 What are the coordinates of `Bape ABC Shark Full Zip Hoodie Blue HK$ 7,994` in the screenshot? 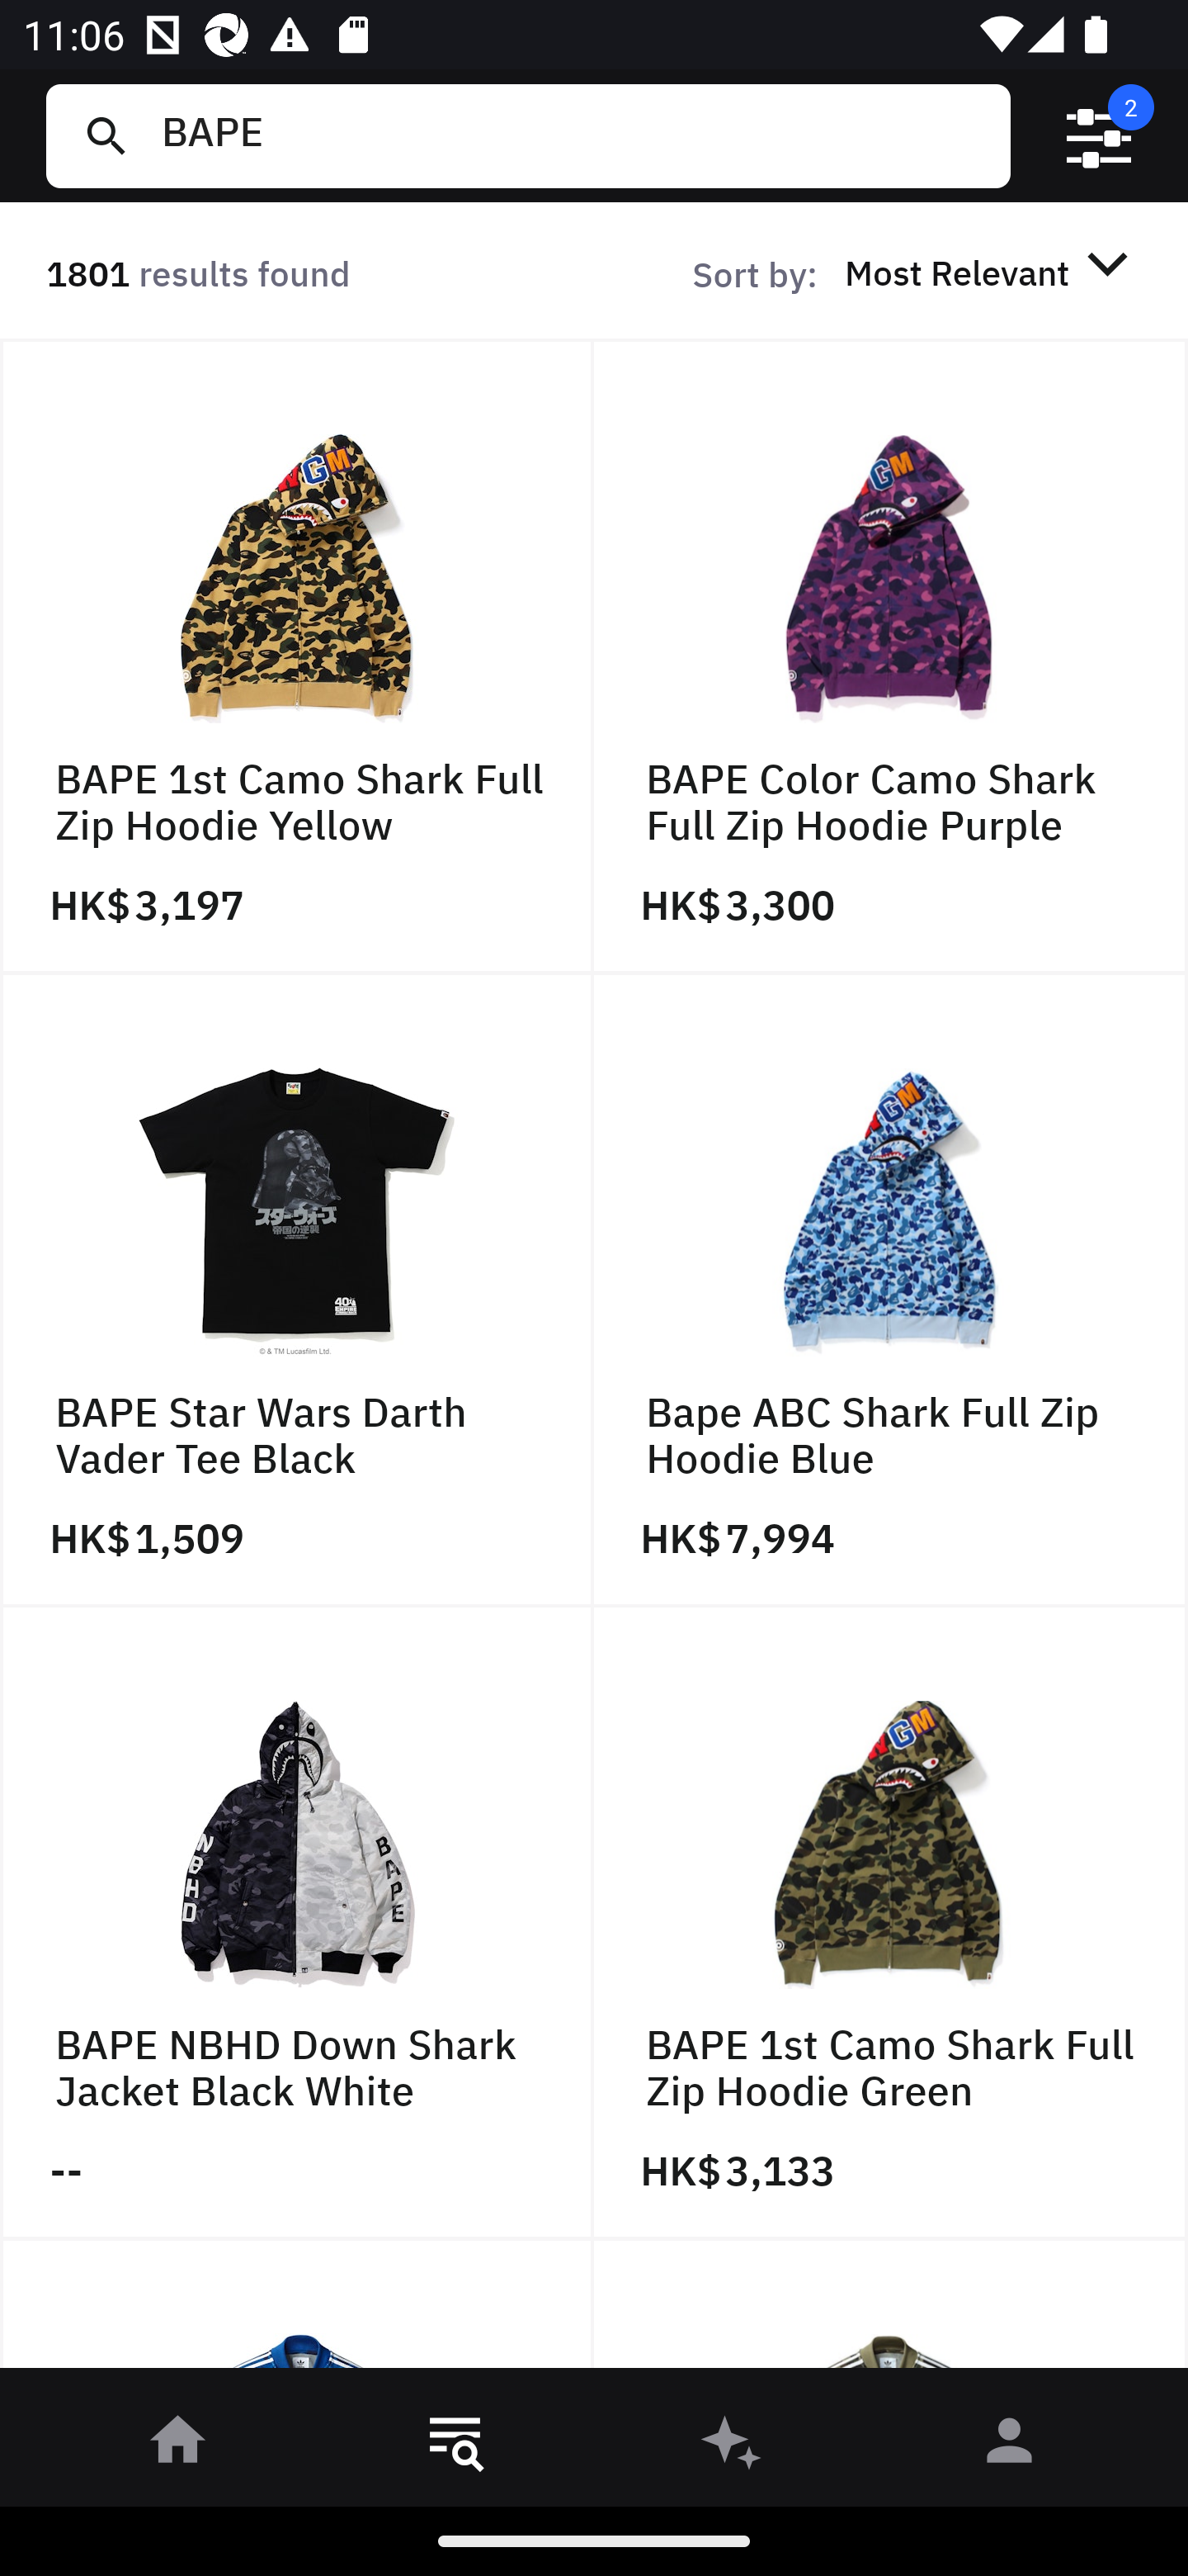 It's located at (891, 1290).